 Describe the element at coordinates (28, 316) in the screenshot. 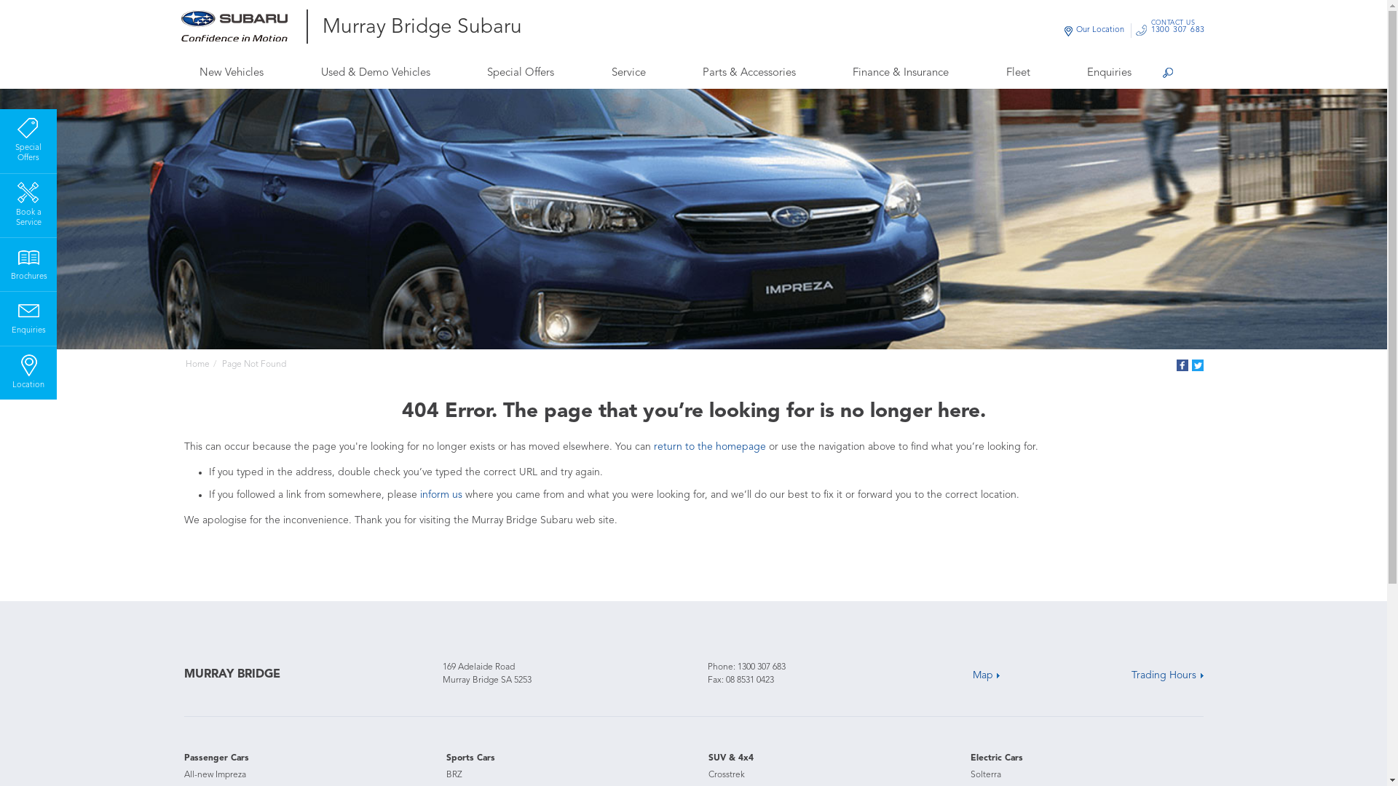

I see `Enquiries` at that location.